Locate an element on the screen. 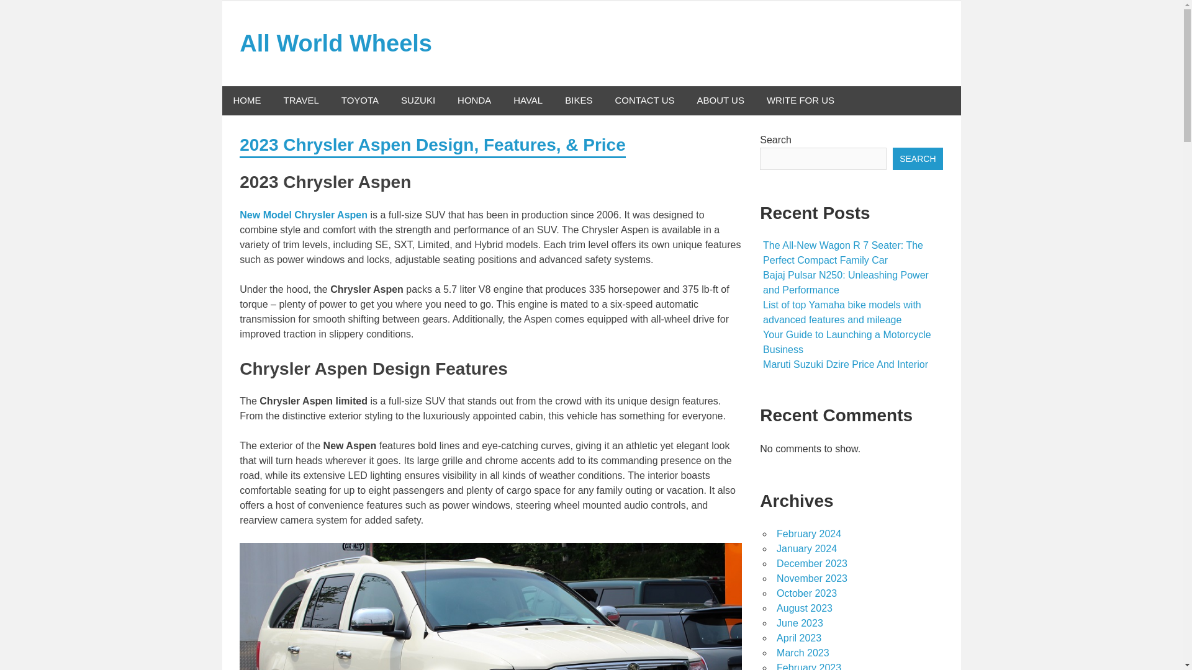 The image size is (1192, 670). WRITE FOR US is located at coordinates (800, 100).